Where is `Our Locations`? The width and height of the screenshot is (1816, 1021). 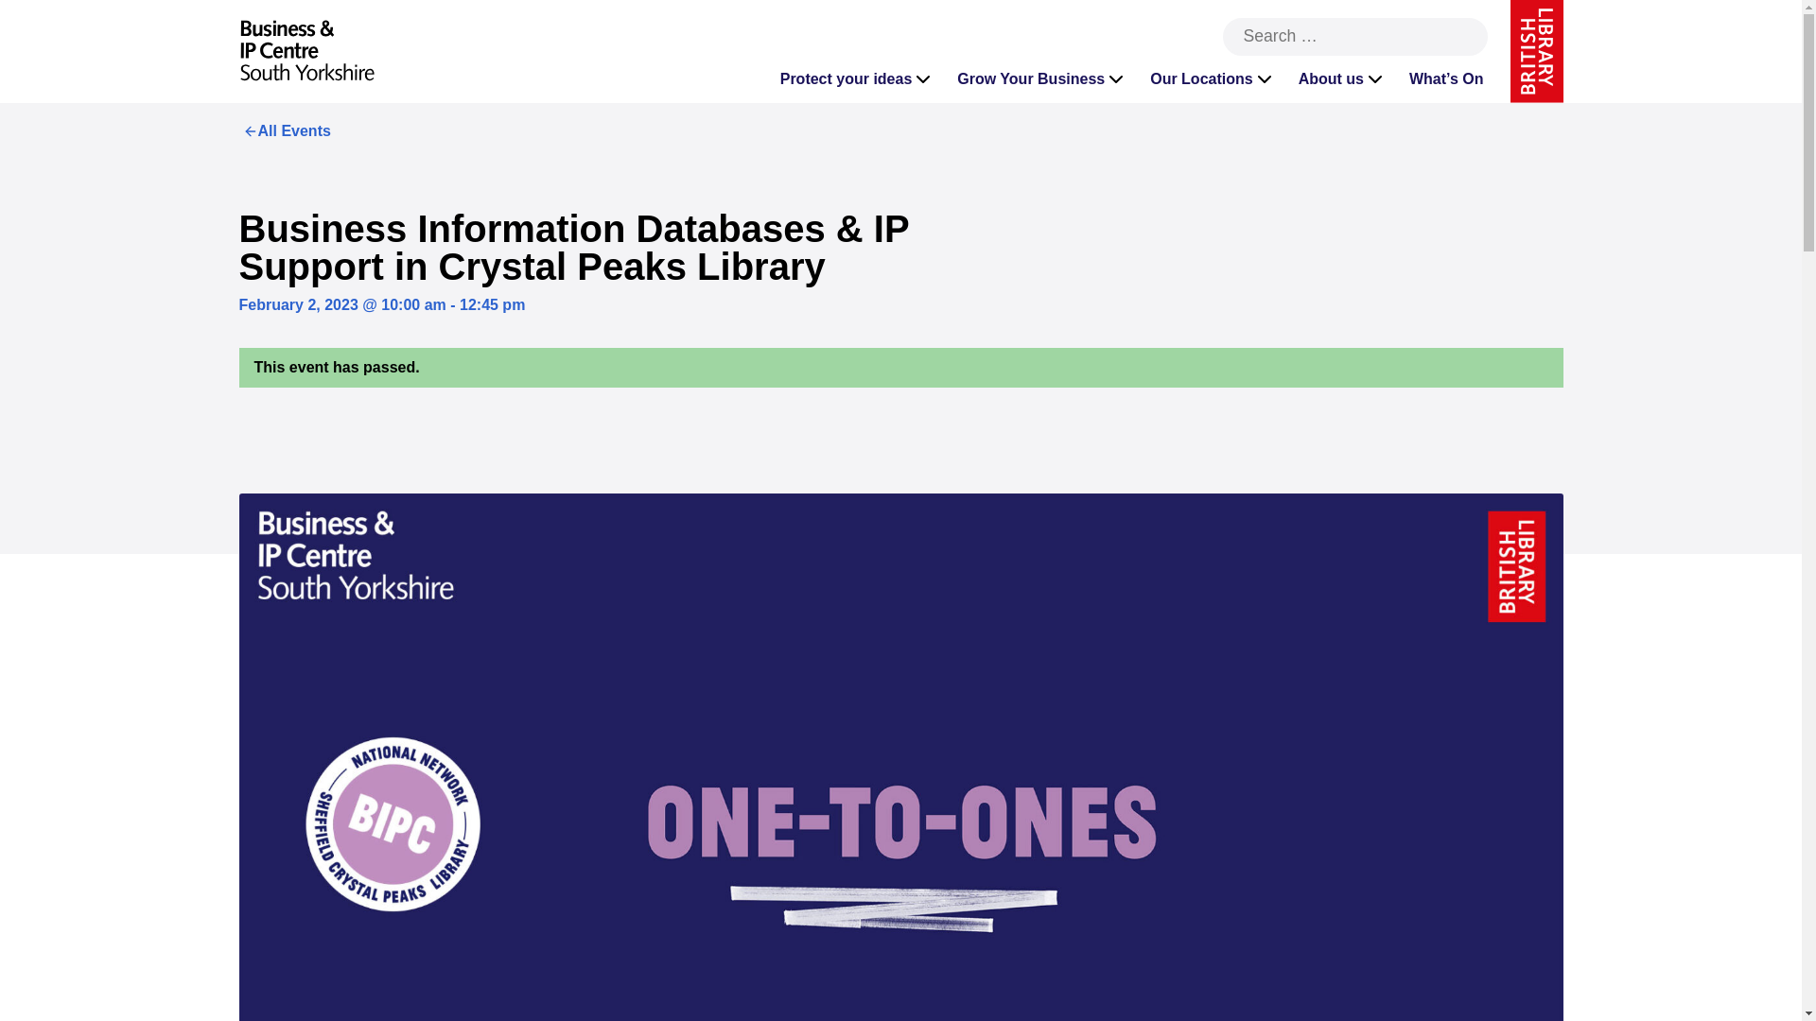
Our Locations is located at coordinates (1212, 79).